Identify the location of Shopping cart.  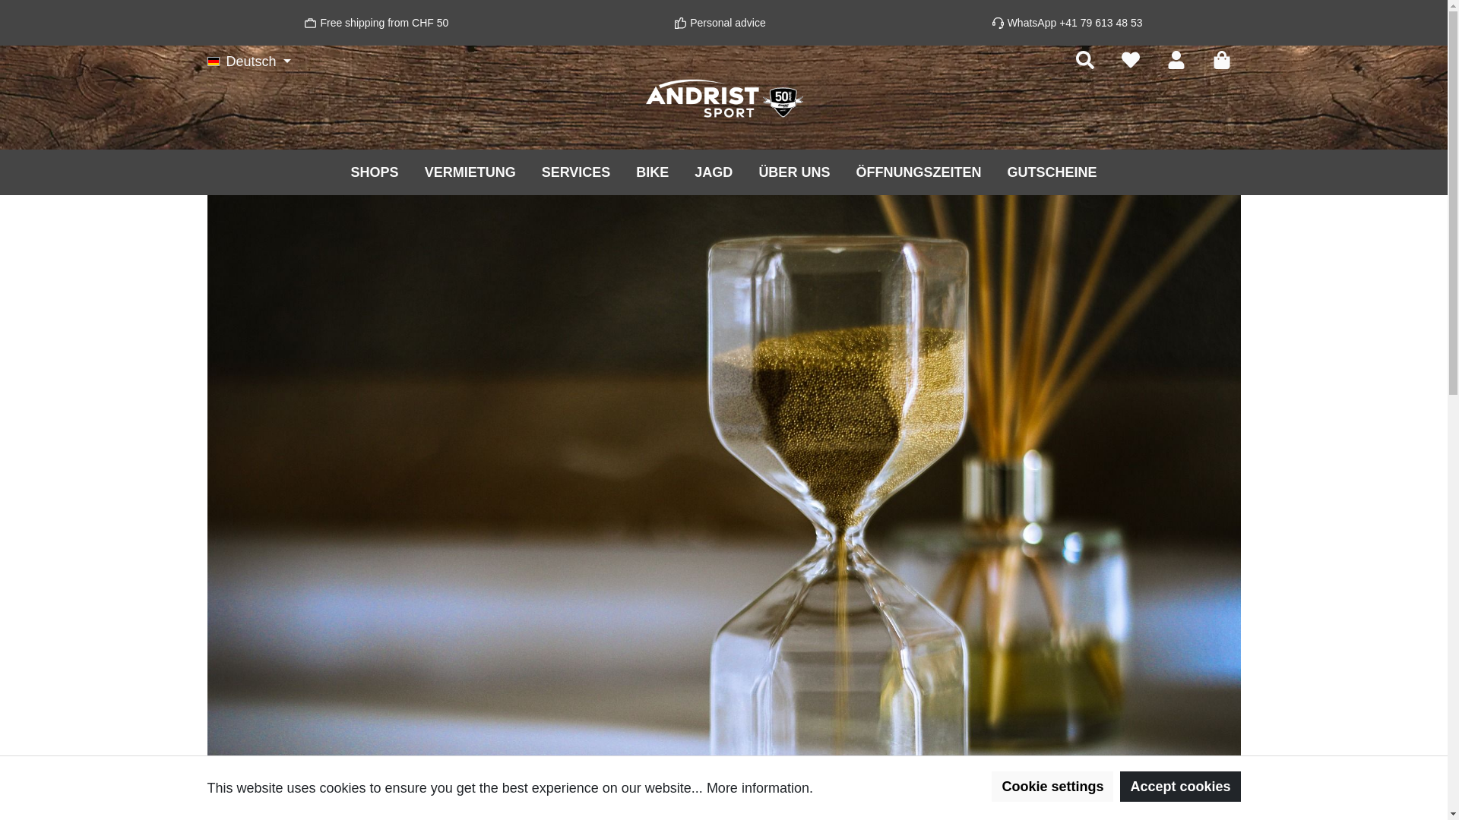
(1221, 60).